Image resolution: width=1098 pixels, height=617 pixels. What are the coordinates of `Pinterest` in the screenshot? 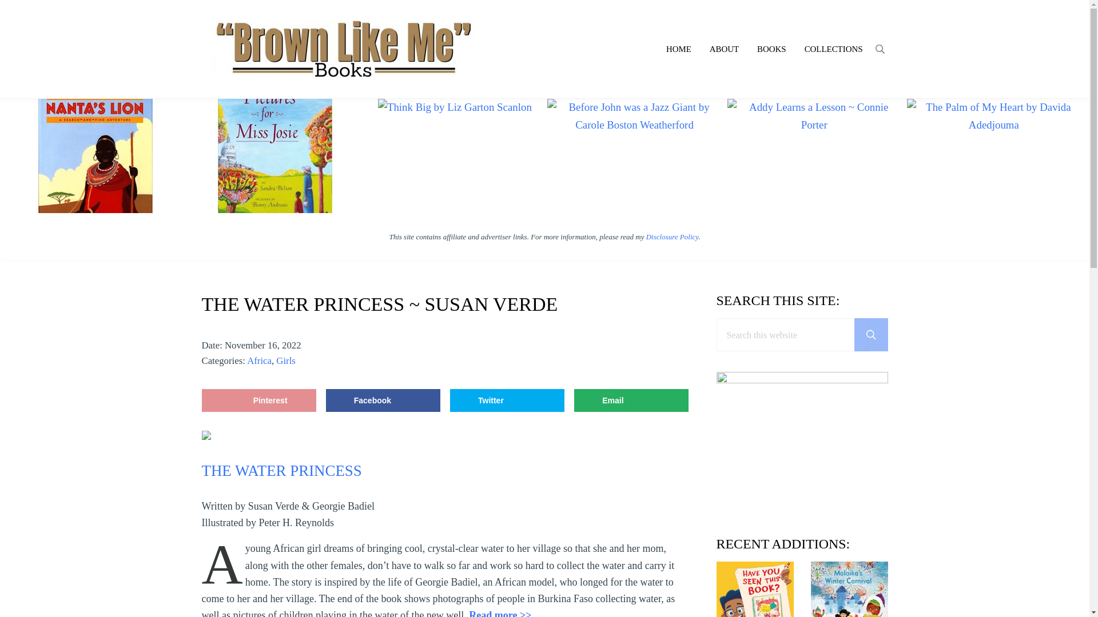 It's located at (258, 400).